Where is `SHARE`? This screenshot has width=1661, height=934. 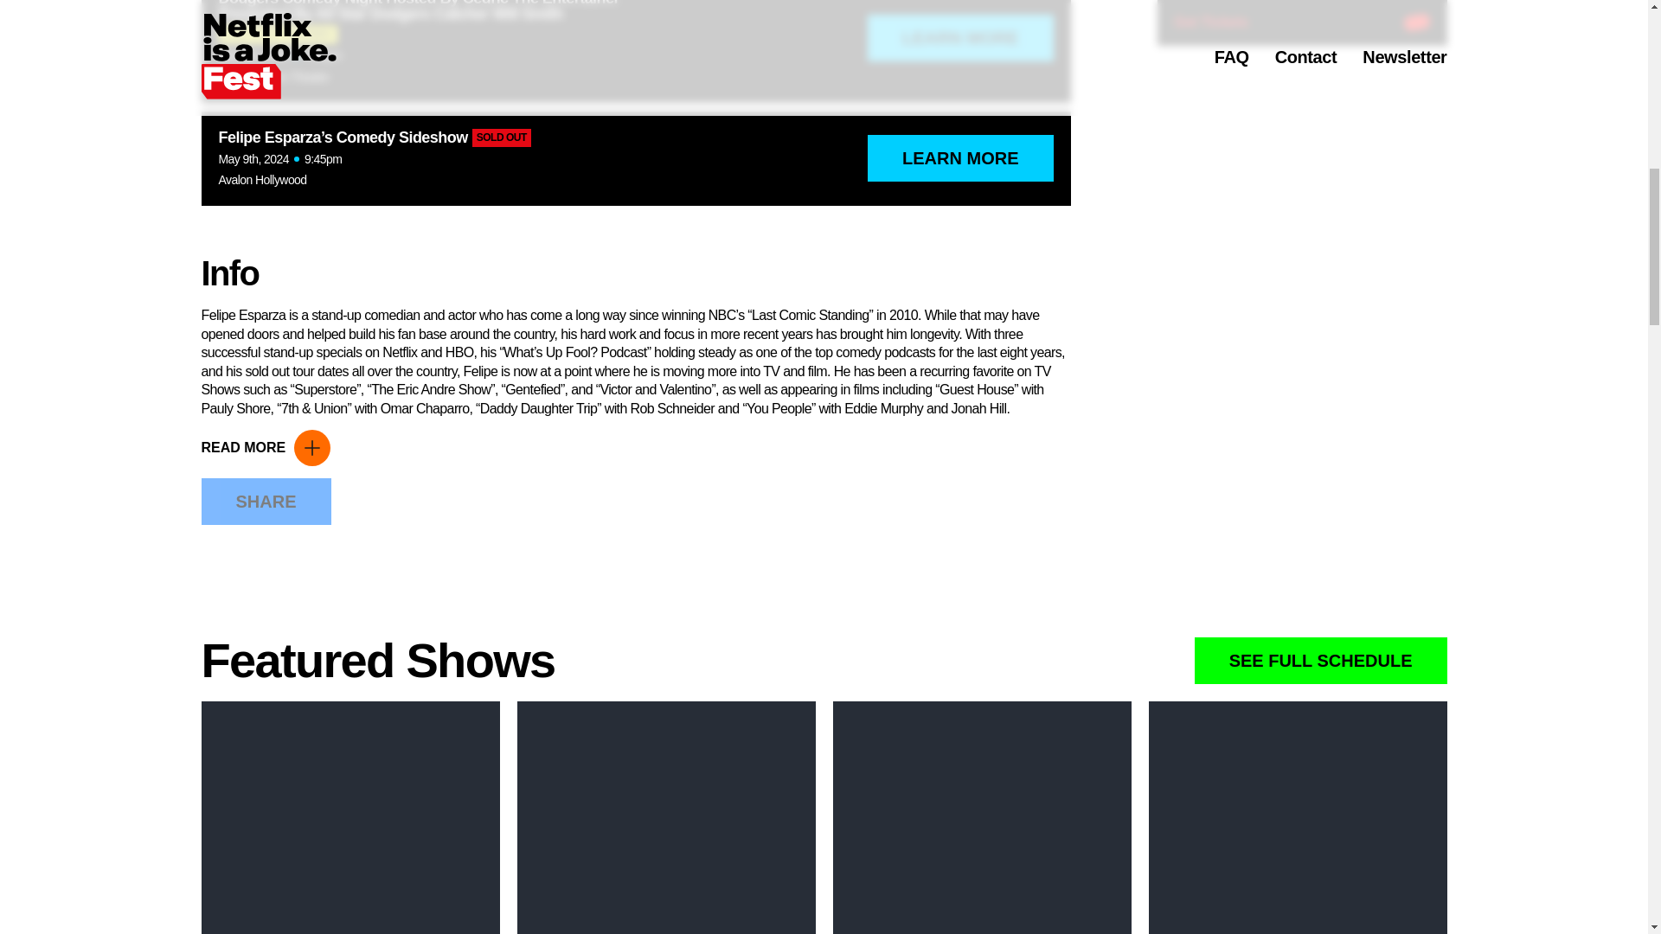 SHARE is located at coordinates (266, 501).